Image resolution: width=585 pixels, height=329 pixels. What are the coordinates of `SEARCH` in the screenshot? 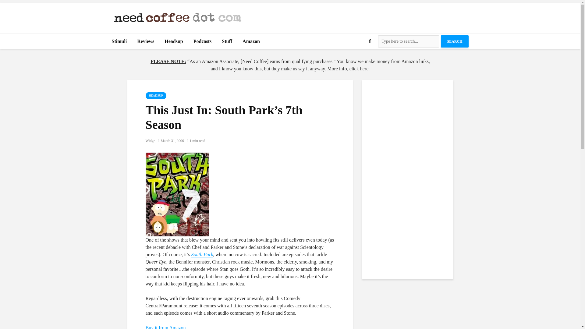 It's located at (455, 41).